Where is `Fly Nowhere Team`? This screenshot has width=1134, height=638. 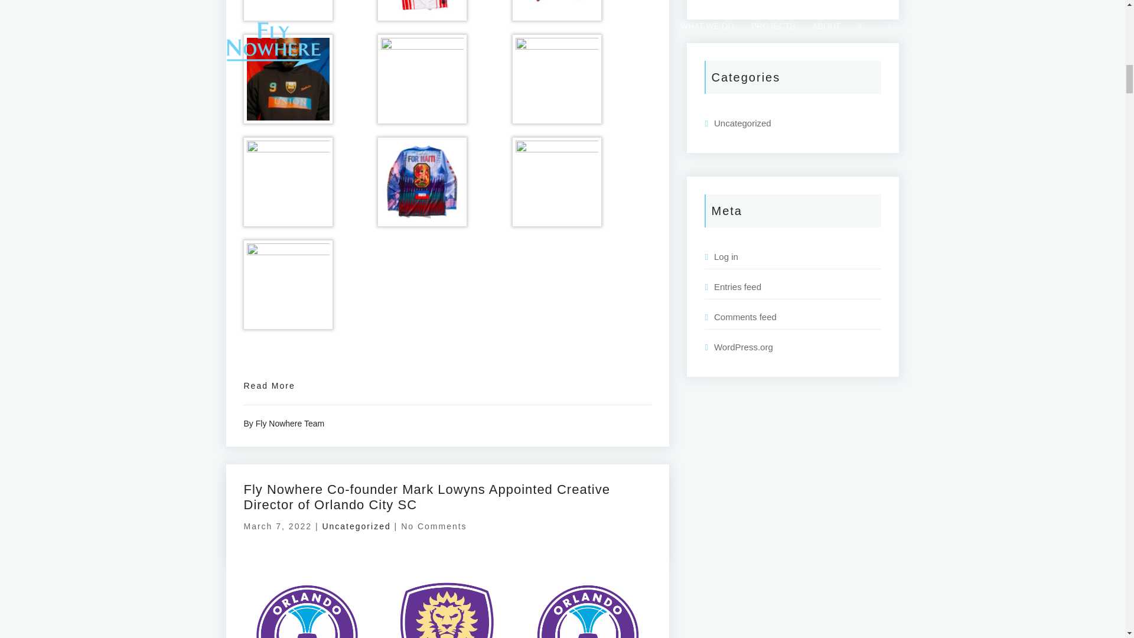
Fly Nowhere Team is located at coordinates (290, 423).